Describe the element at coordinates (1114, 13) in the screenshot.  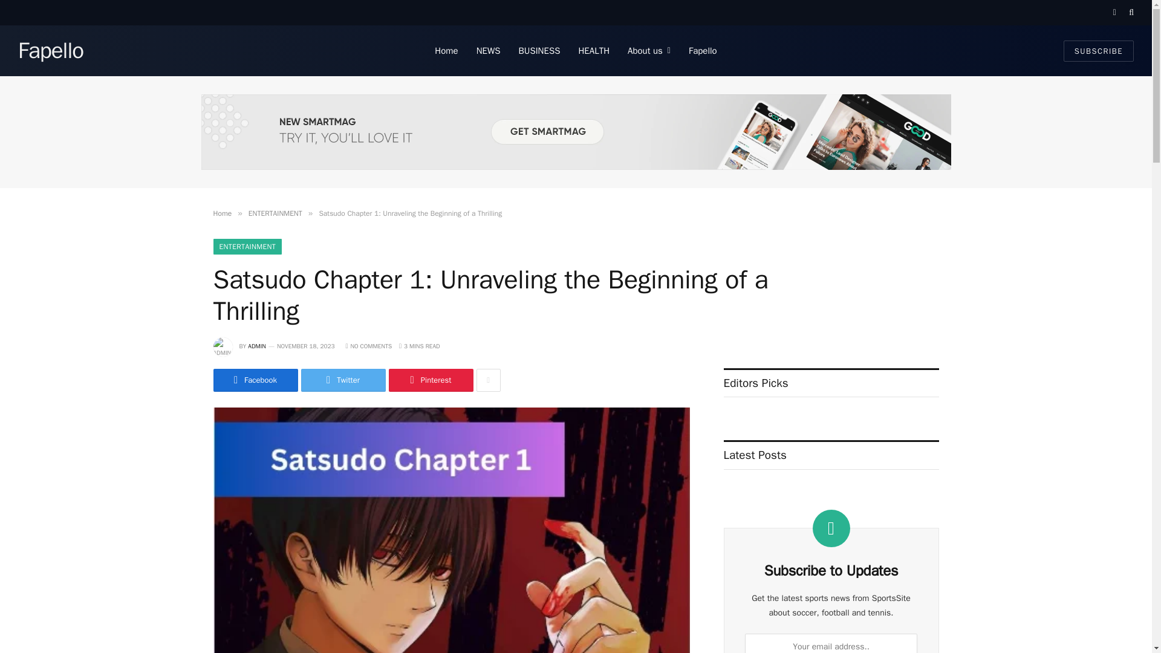
I see `Switch to Dark Design - easier on eyes.` at that location.